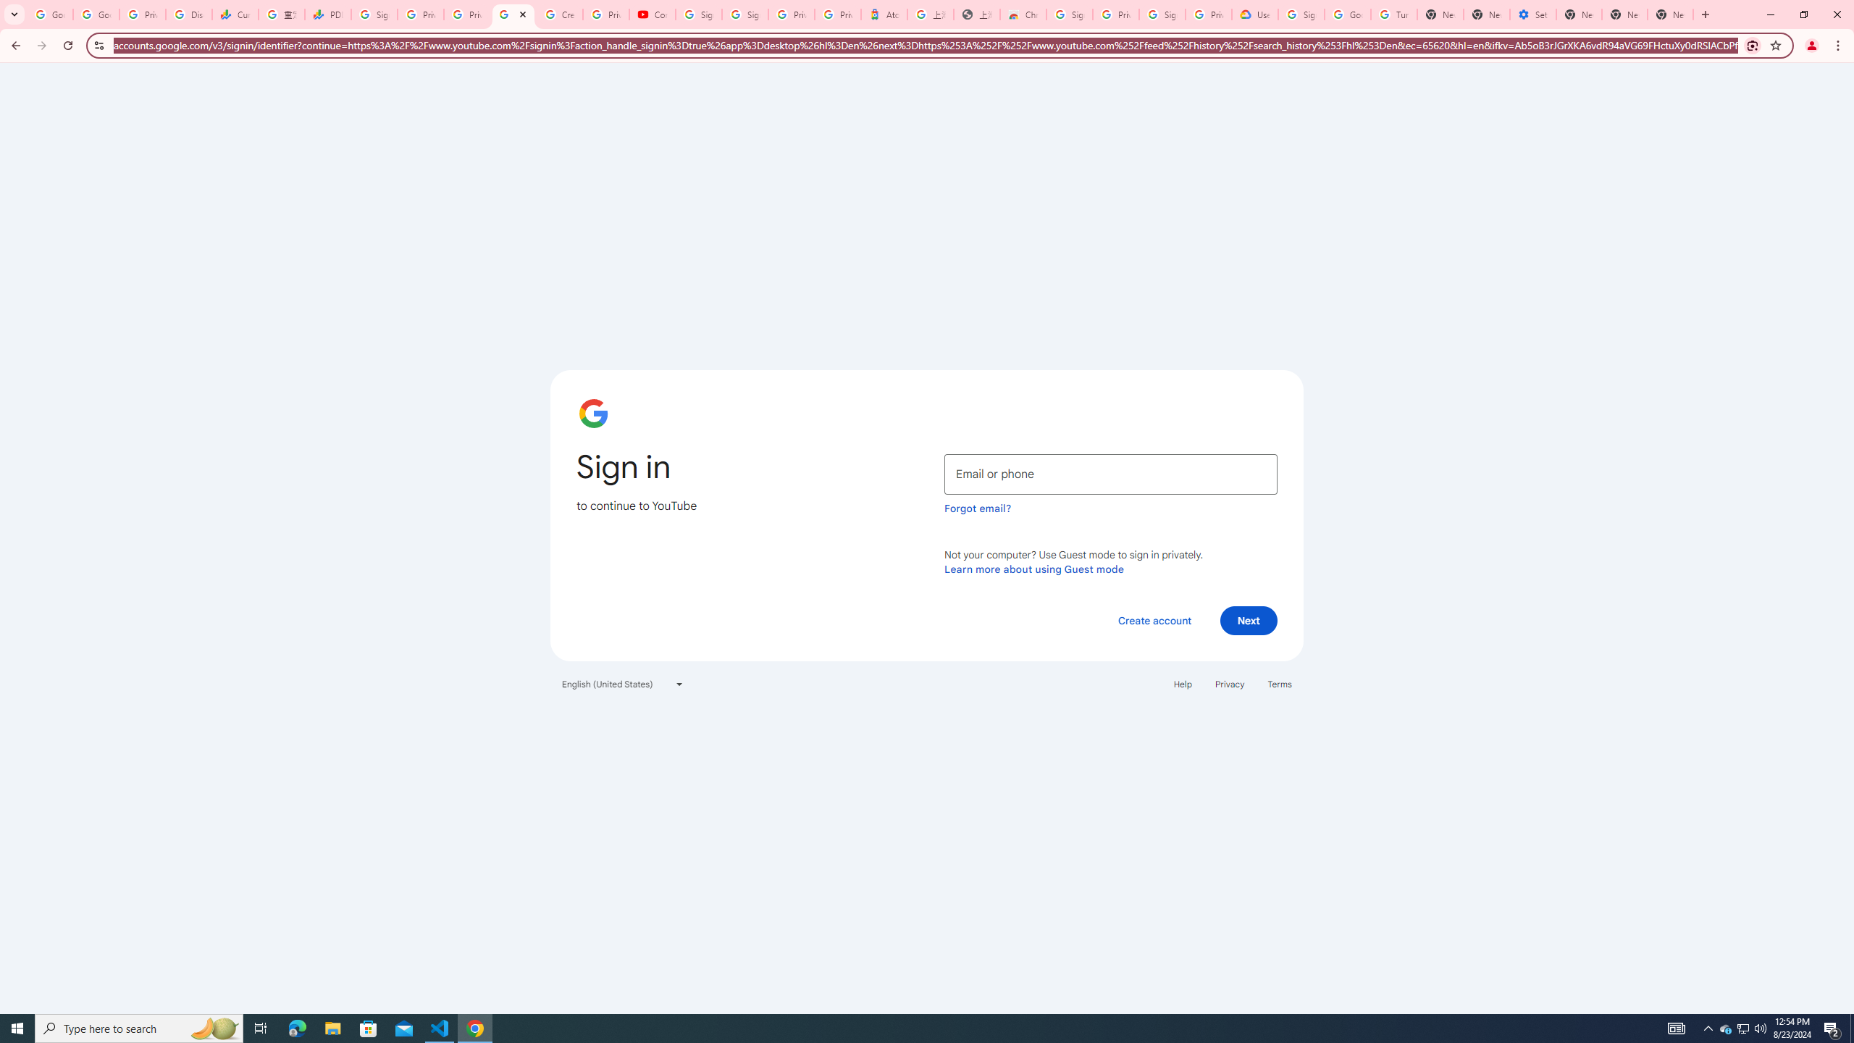 This screenshot has width=1854, height=1043. I want to click on Create your Google Account, so click(560, 14).